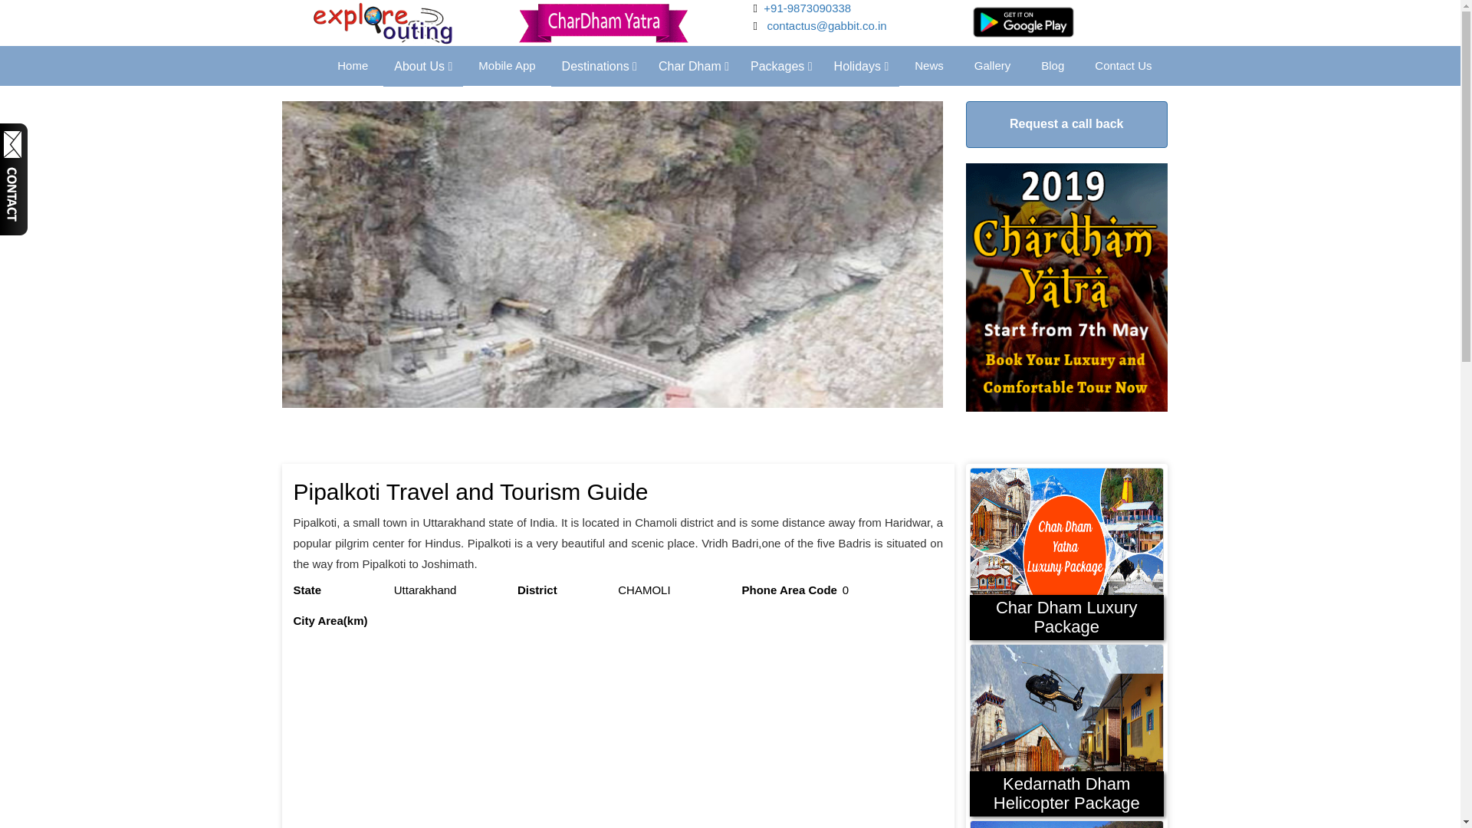 The image size is (1472, 828). What do you see at coordinates (781, 66) in the screenshot?
I see `Packages` at bounding box center [781, 66].